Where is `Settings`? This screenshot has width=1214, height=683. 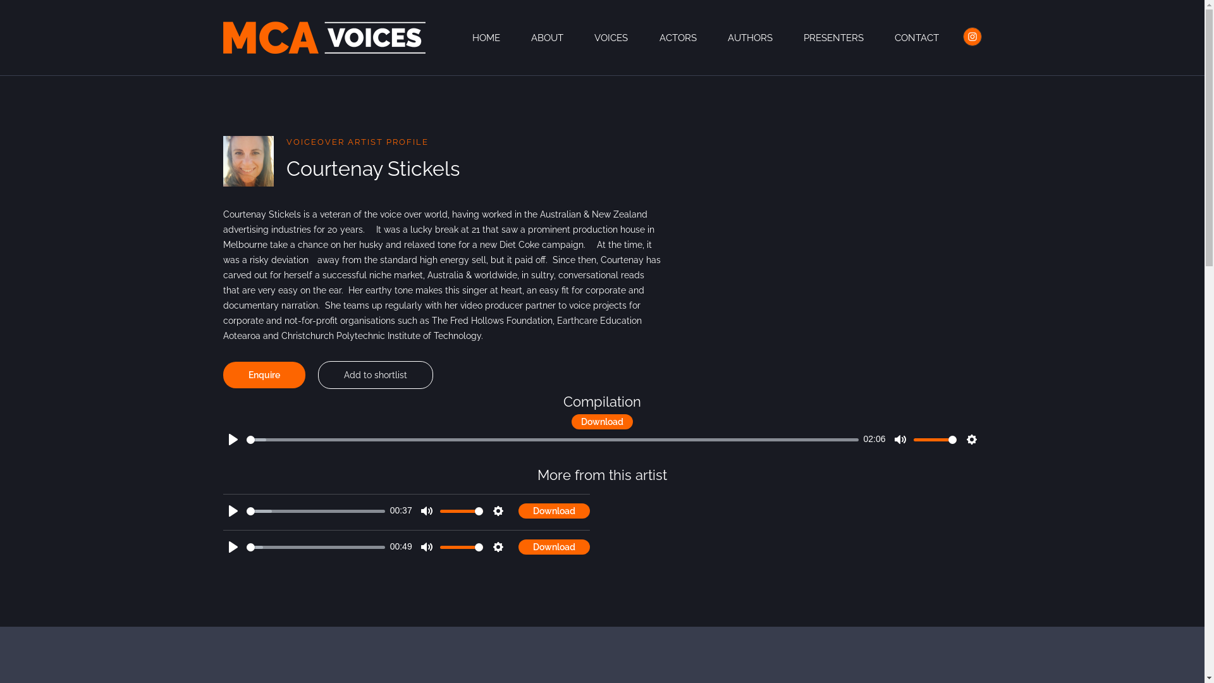
Settings is located at coordinates (971, 440).